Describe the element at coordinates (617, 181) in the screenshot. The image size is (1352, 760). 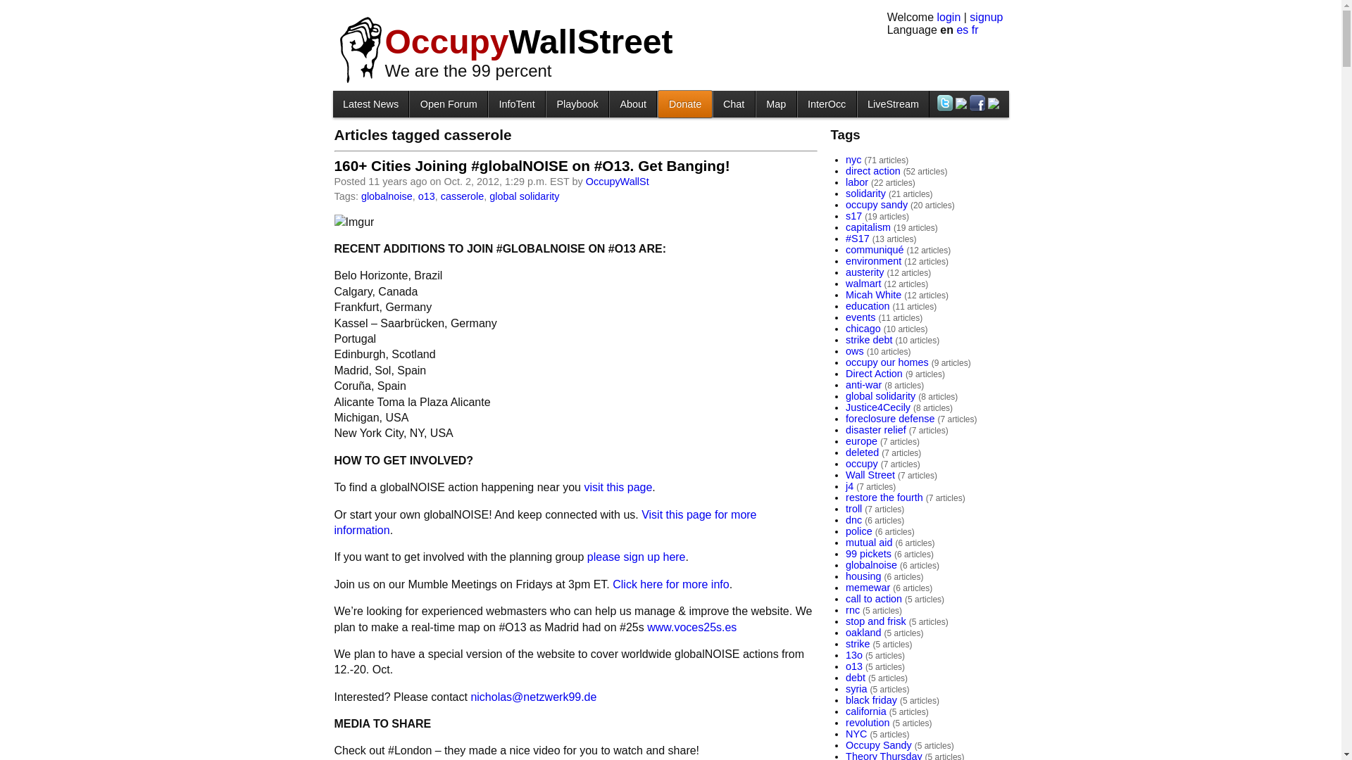
I see `OccupyWallSt` at that location.